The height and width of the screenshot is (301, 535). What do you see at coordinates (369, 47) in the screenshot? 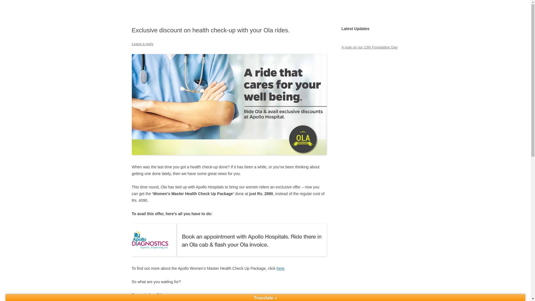
I see `A note on our 13th Foundation Day` at bounding box center [369, 47].